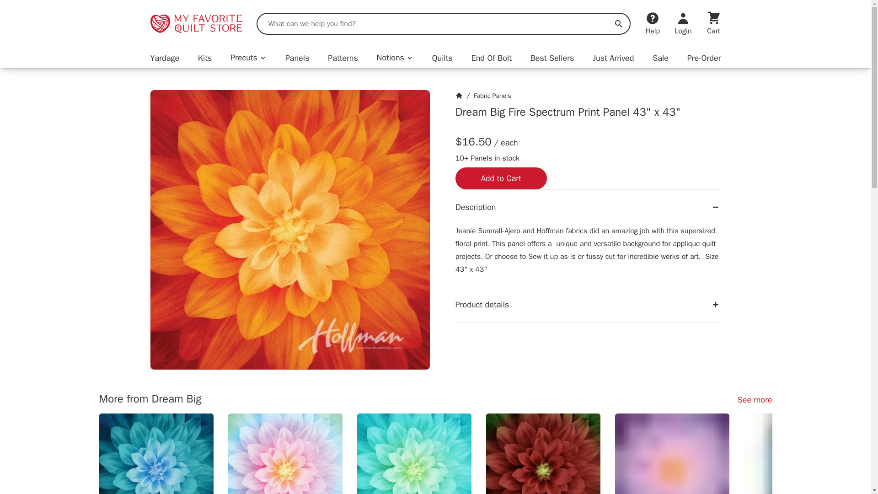  What do you see at coordinates (442, 58) in the screenshot?
I see `Quilts` at bounding box center [442, 58].